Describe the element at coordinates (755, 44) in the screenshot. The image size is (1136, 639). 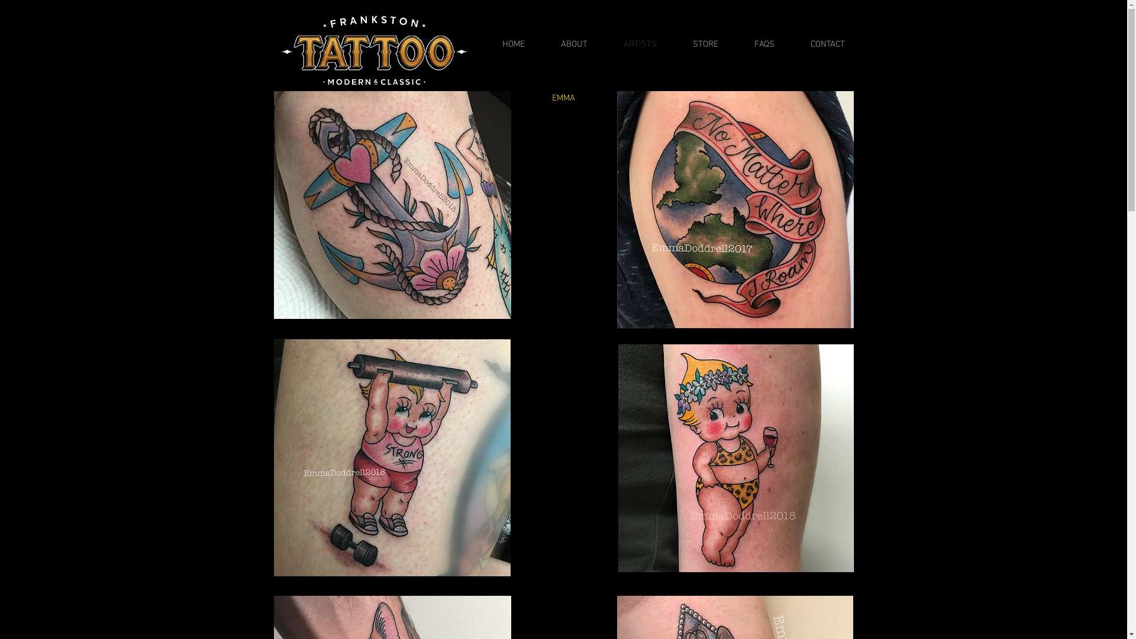
I see `FAQS` at that location.